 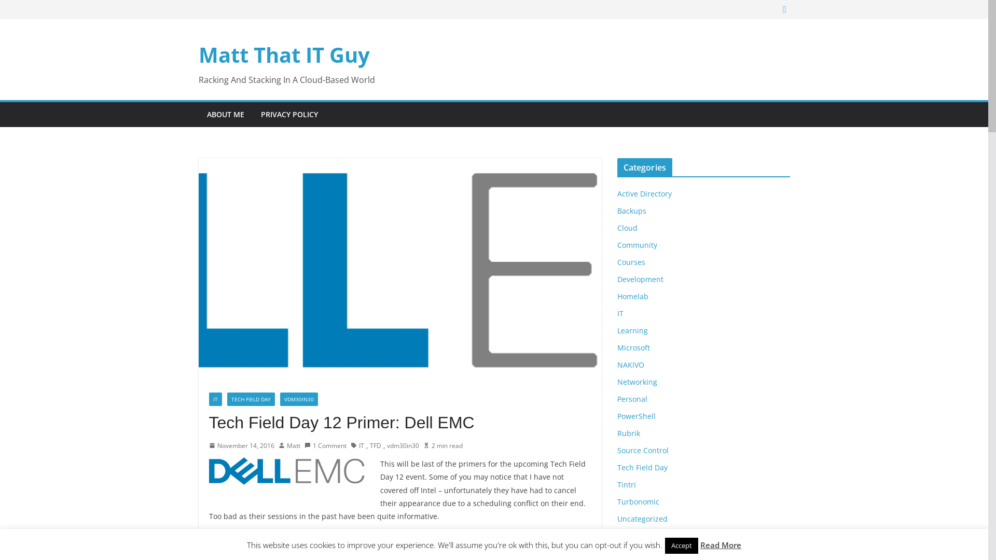 I want to click on Development, so click(x=640, y=279).